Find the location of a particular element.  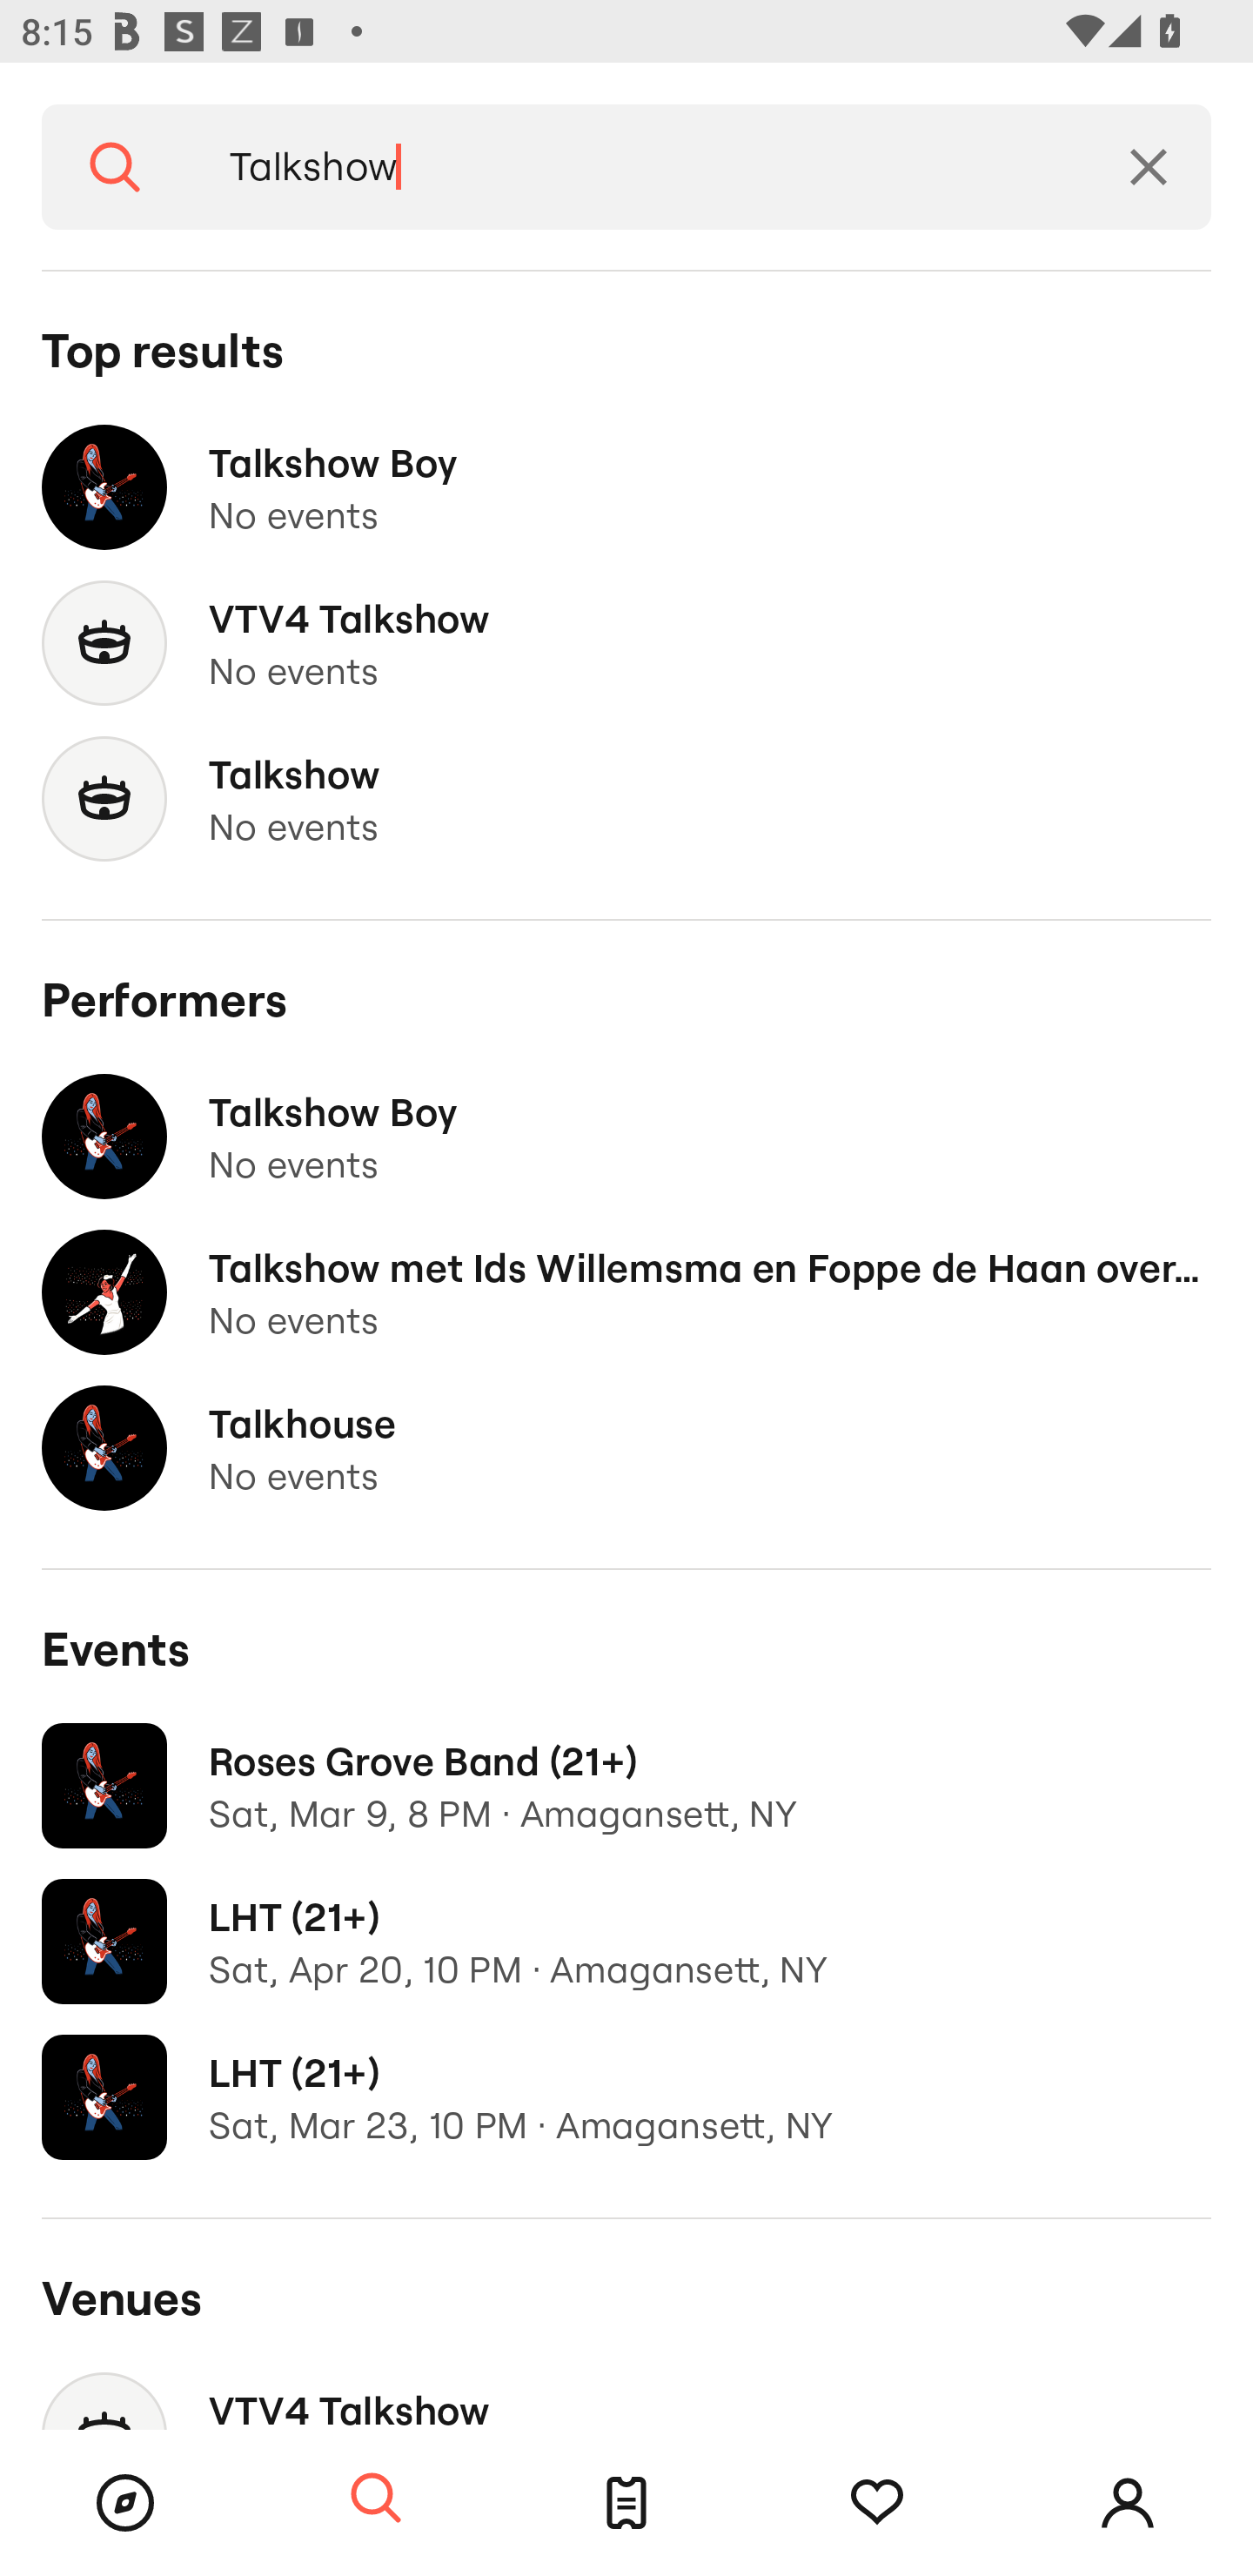

Tracking is located at coordinates (877, 2503).